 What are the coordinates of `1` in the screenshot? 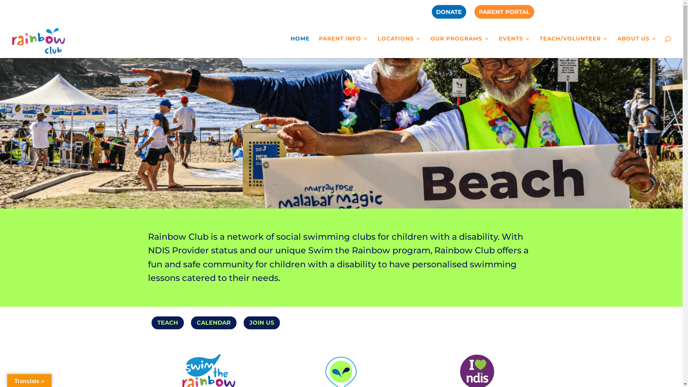 It's located at (317, 193).